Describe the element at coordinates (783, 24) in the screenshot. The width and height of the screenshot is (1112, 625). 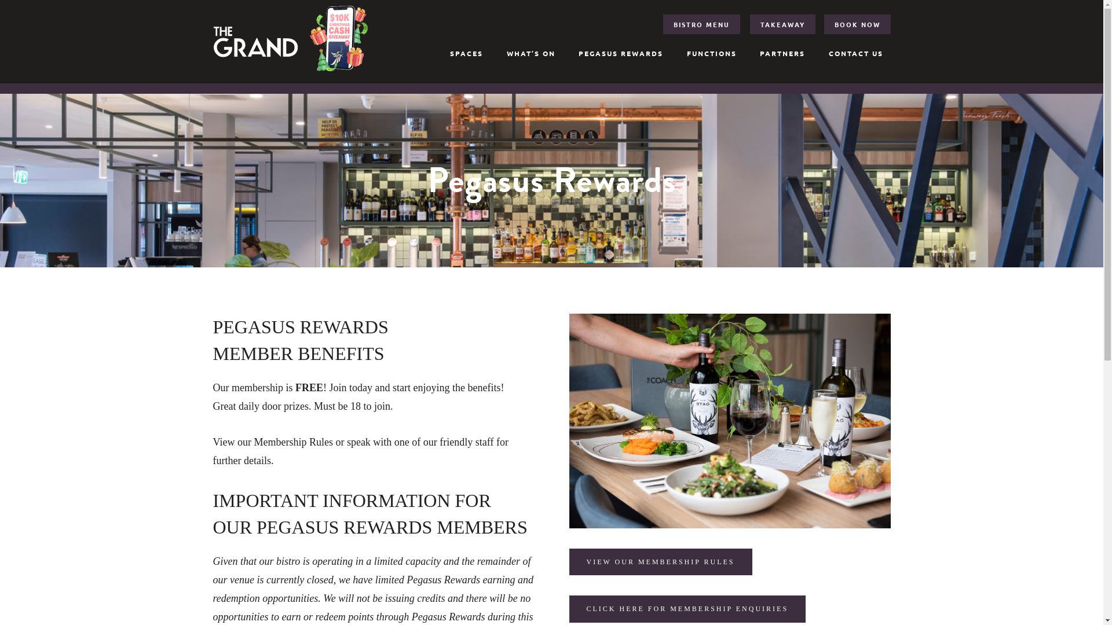
I see `TAKEAWAY` at that location.